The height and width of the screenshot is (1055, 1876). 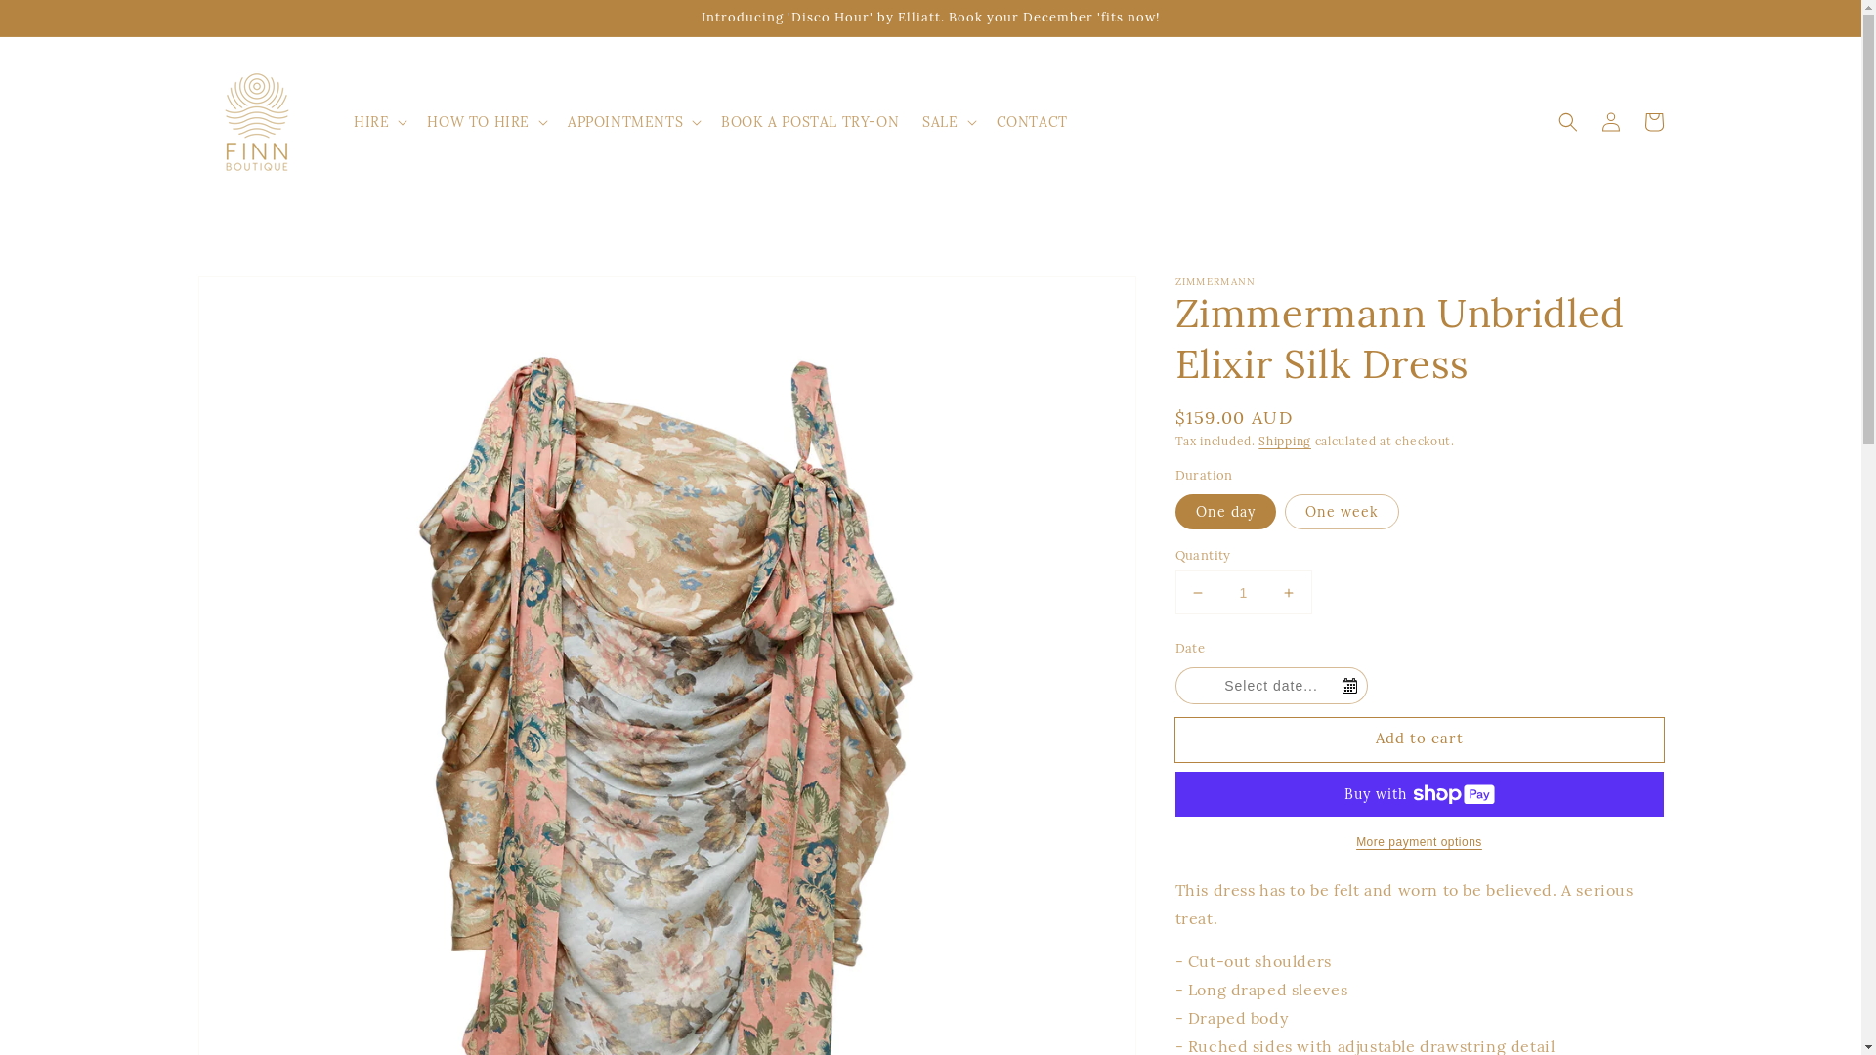 What do you see at coordinates (1610, 122) in the screenshot?
I see `Log in` at bounding box center [1610, 122].